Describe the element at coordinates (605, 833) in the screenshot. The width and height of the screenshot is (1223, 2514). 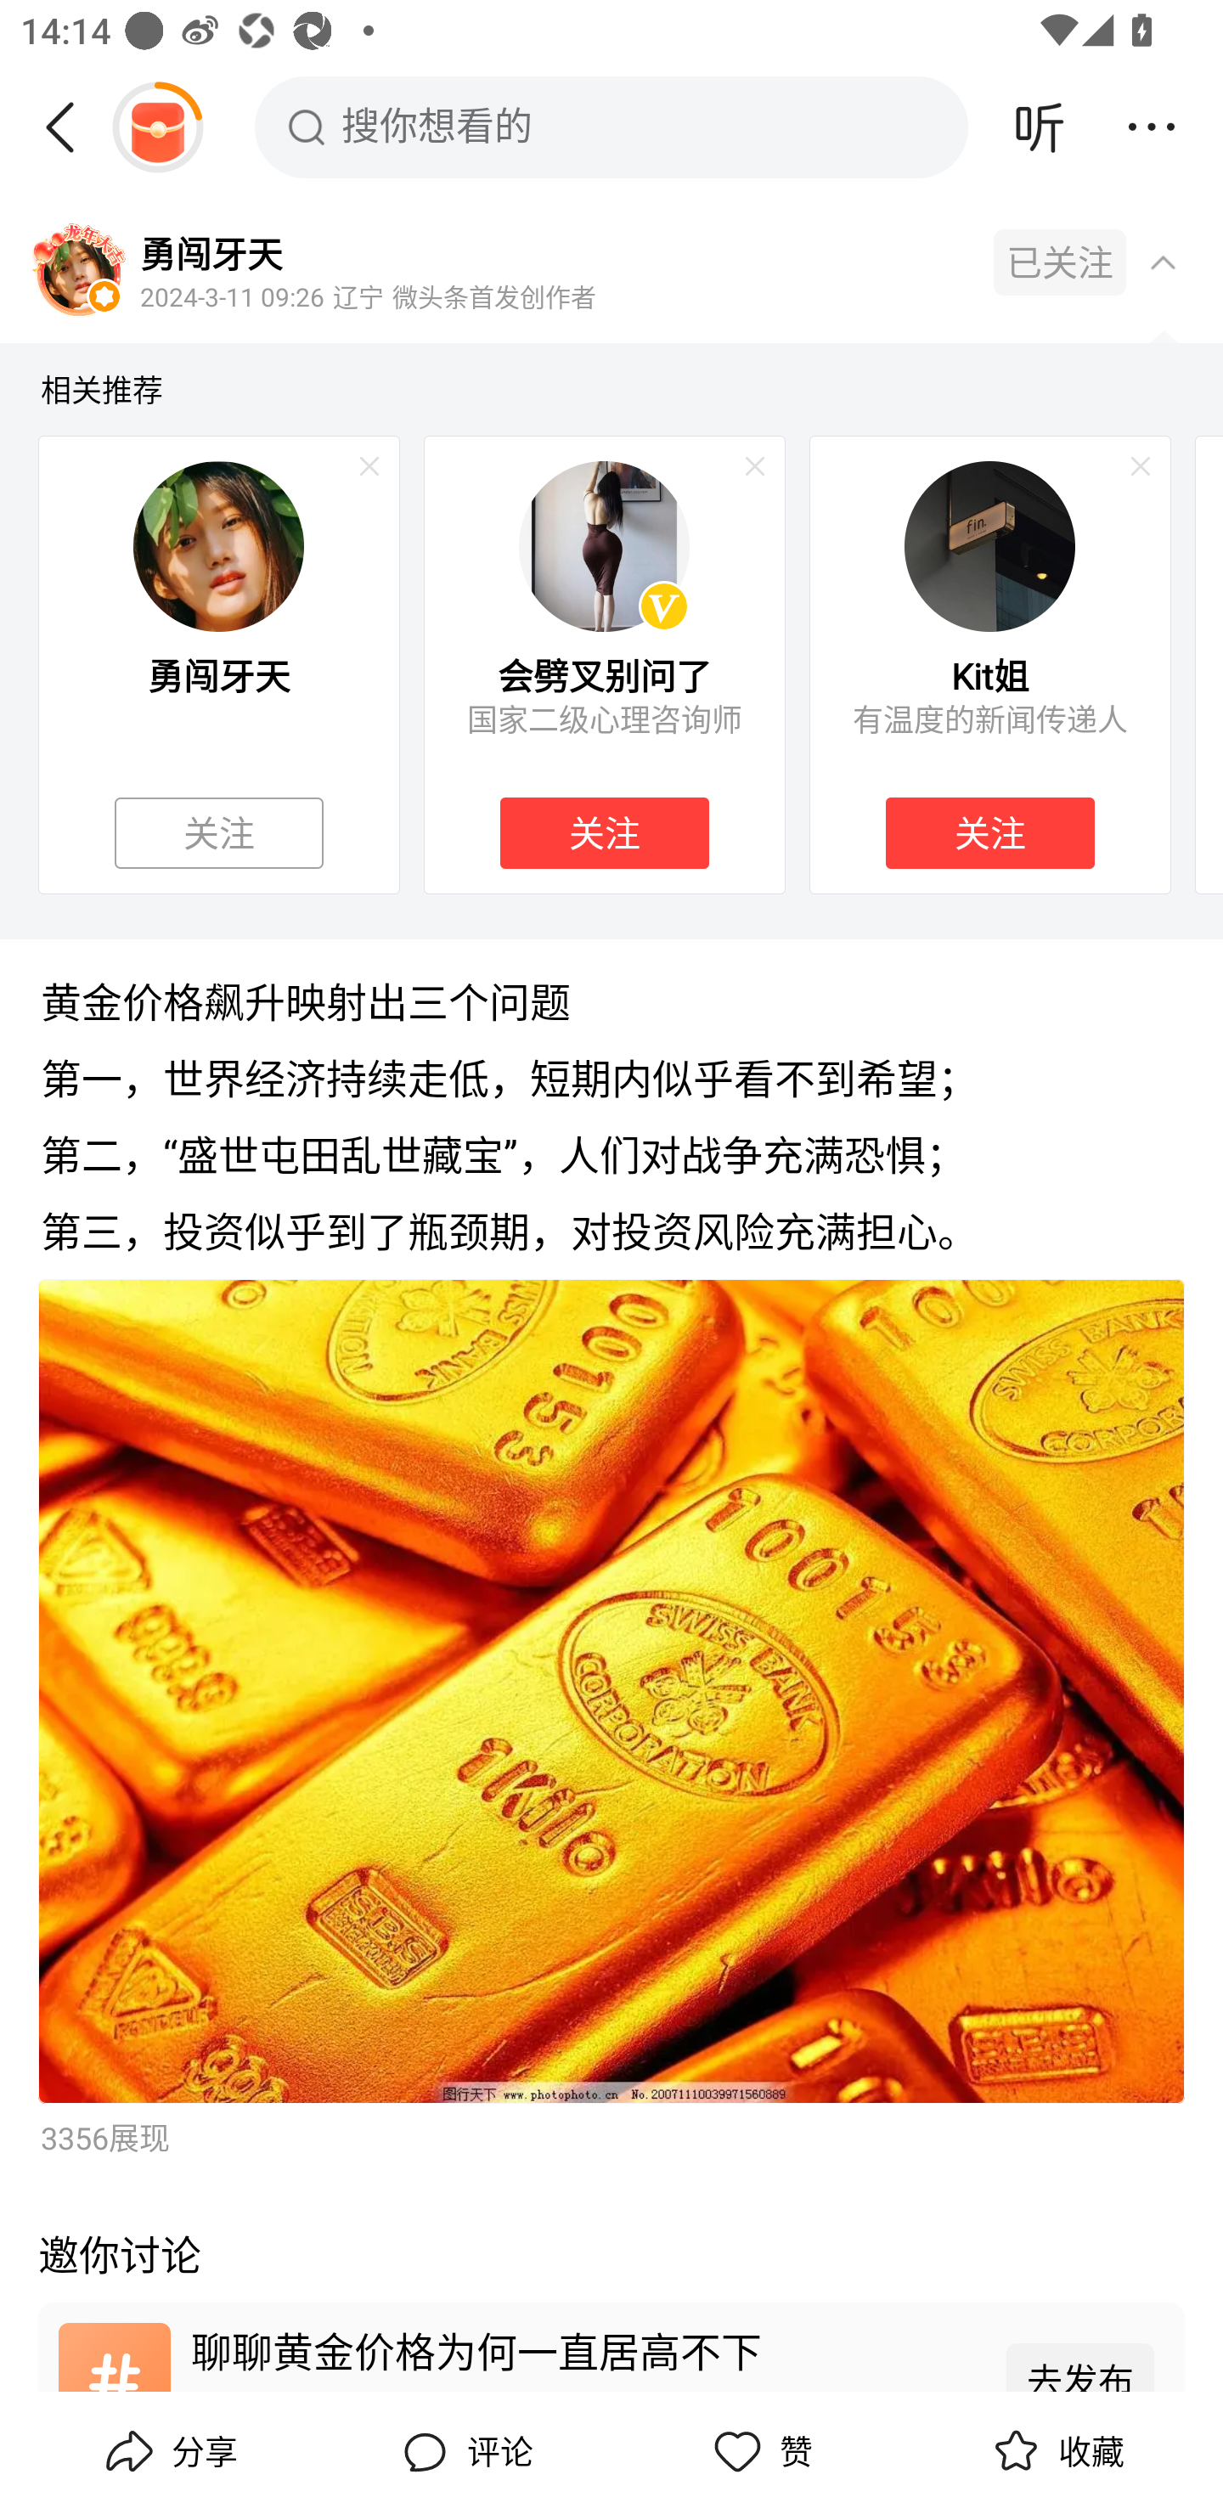
I see `关注` at that location.